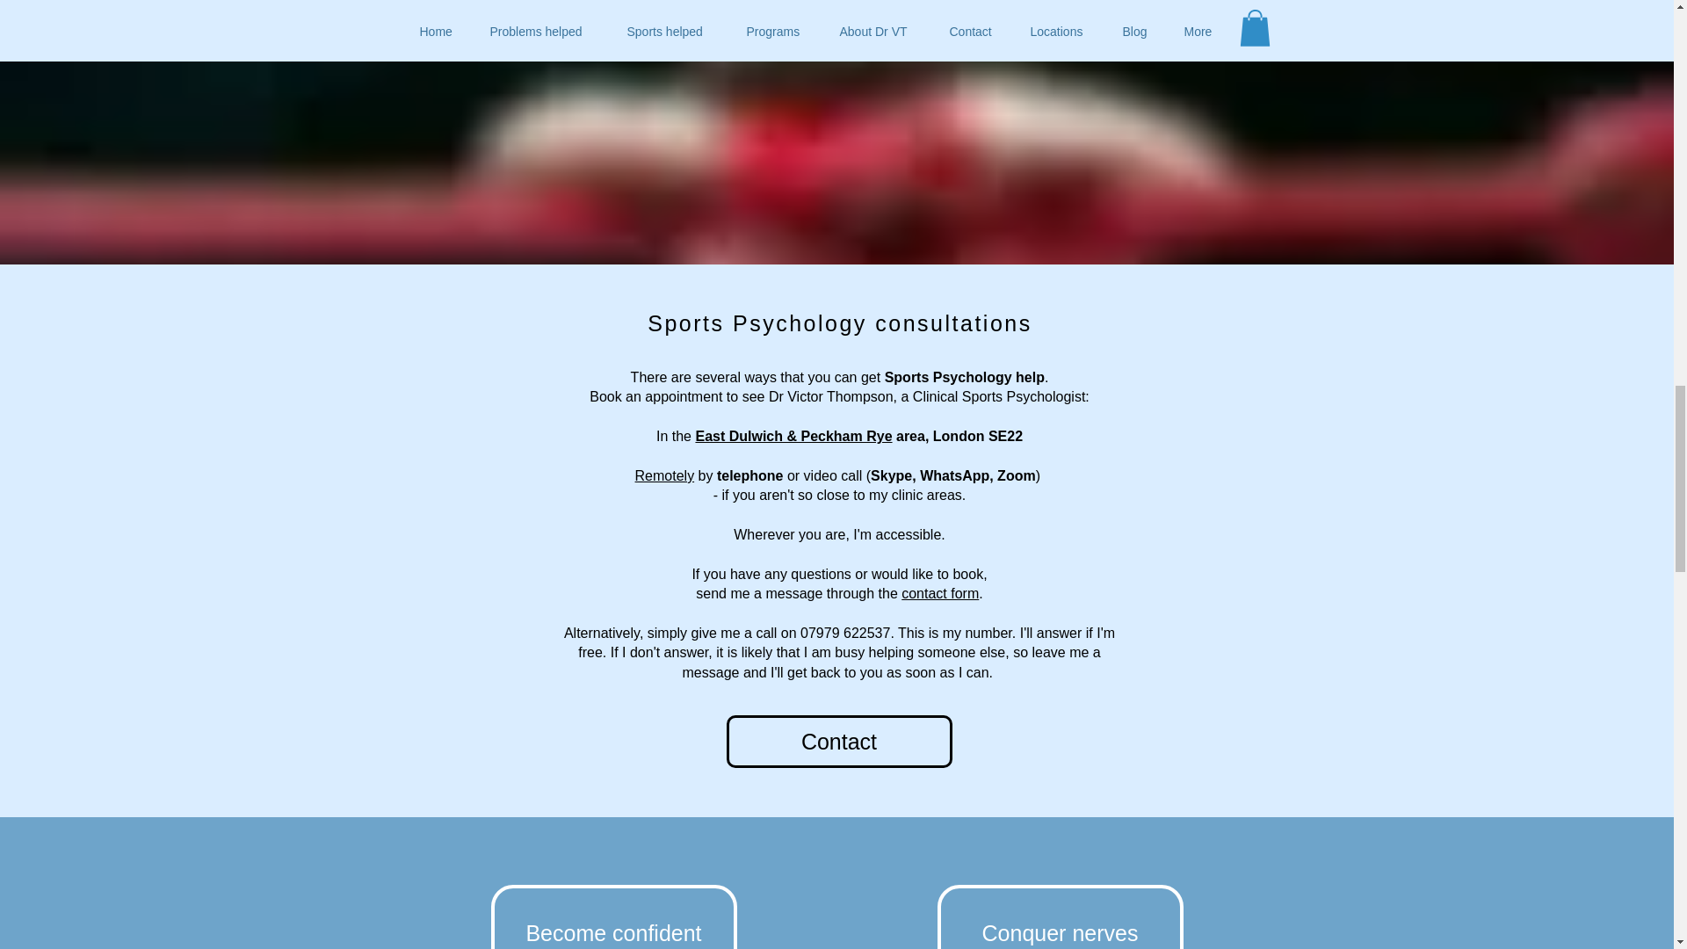 The image size is (1687, 949). Describe the element at coordinates (1059, 916) in the screenshot. I see `Conquer nerves` at that location.